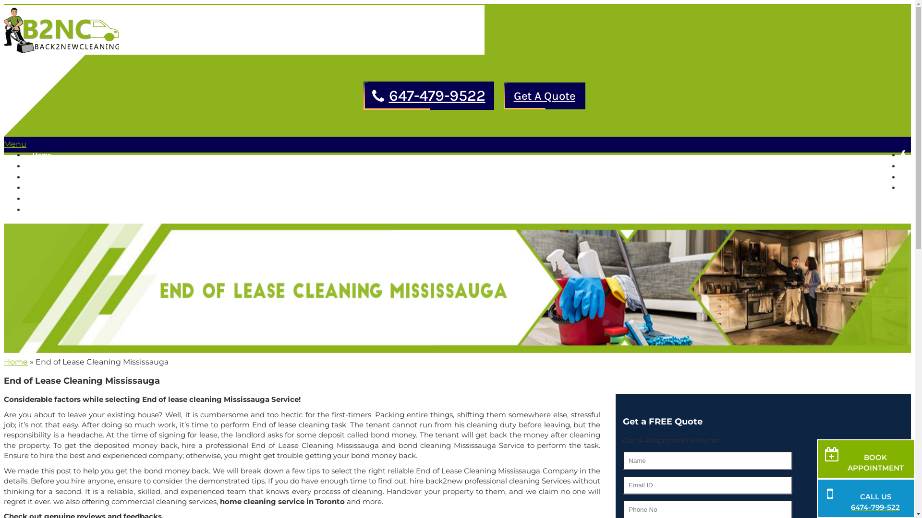  Describe the element at coordinates (51, 166) in the screenshot. I see `Cleaning` at that location.